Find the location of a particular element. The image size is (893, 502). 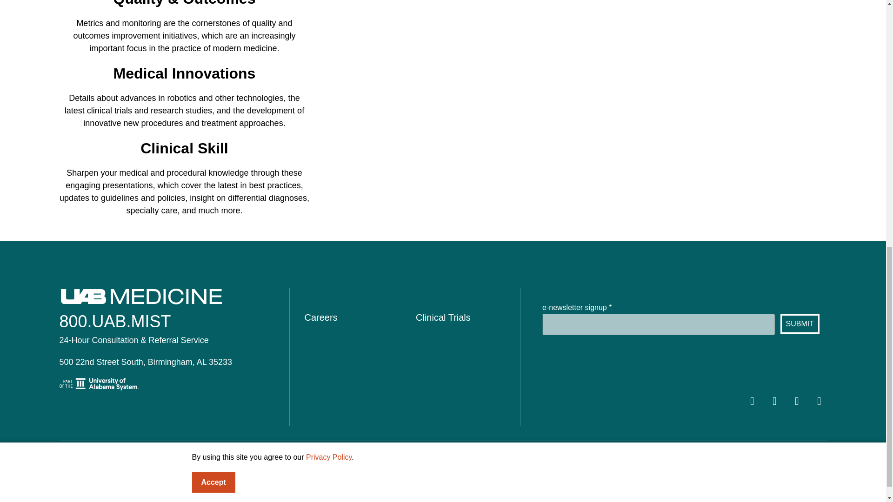

Patient Privacy is located at coordinates (336, 460).